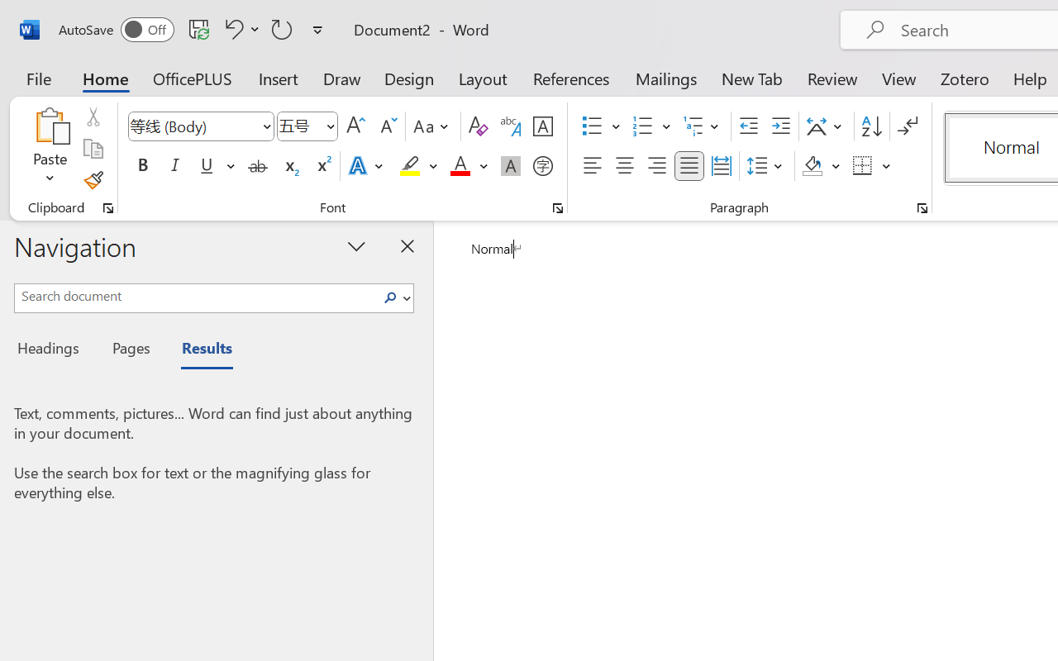  Describe the element at coordinates (195, 296) in the screenshot. I see `Search document` at that location.